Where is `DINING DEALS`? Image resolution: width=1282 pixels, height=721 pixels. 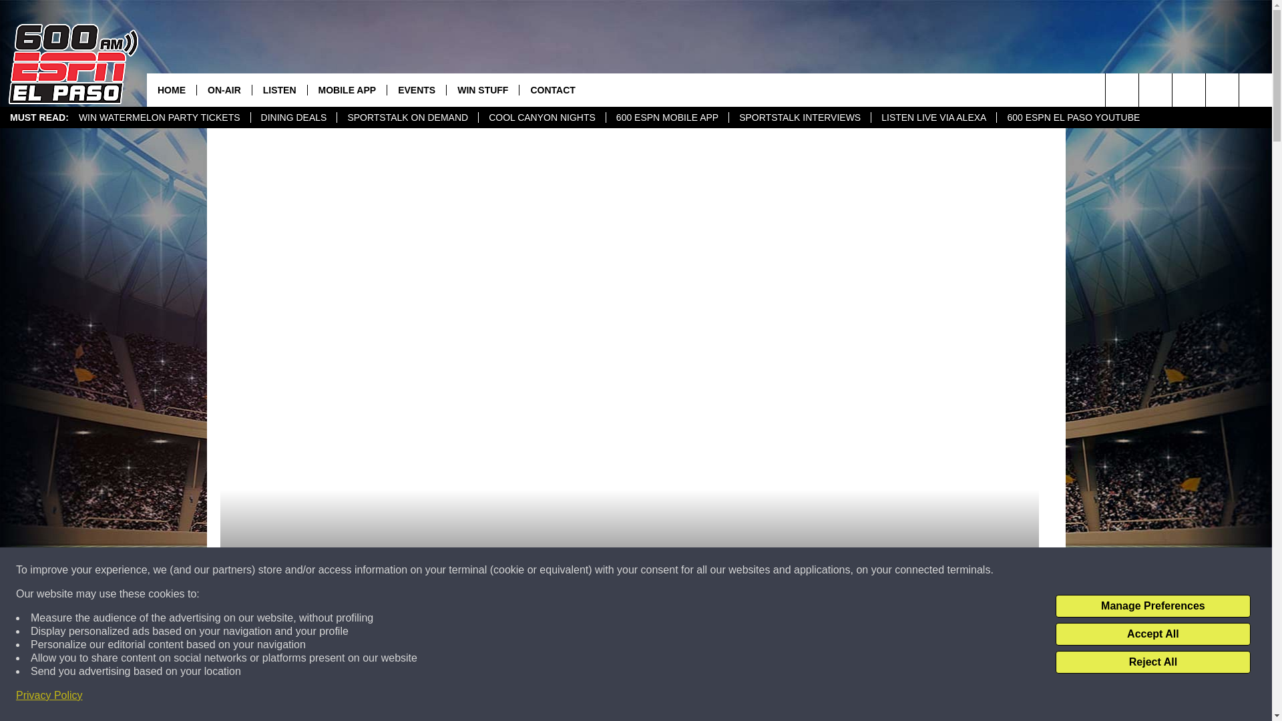 DINING DEALS is located at coordinates (293, 117).